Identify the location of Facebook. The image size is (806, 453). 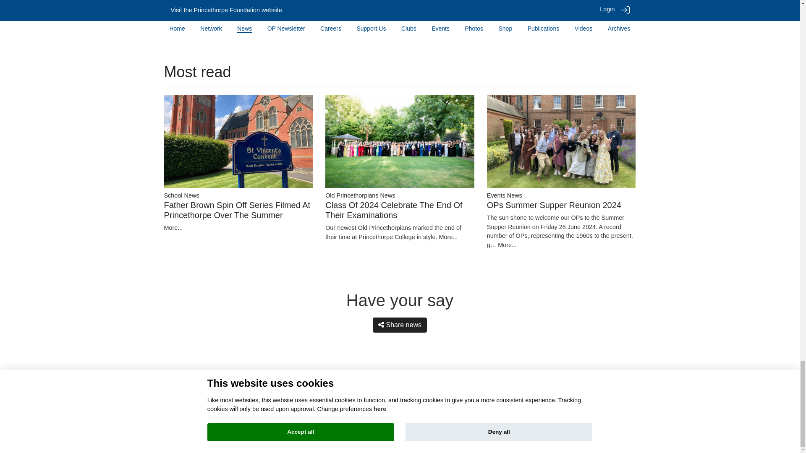
(388, 395).